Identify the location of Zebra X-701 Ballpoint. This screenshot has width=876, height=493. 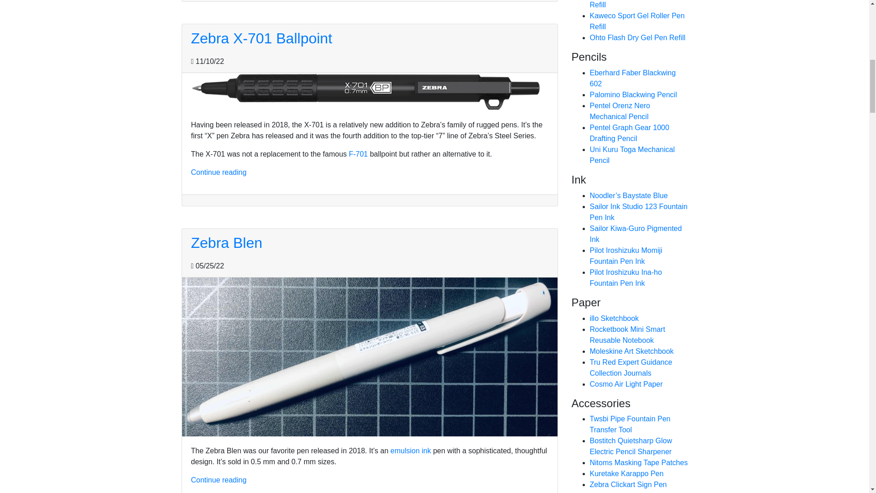
(261, 38).